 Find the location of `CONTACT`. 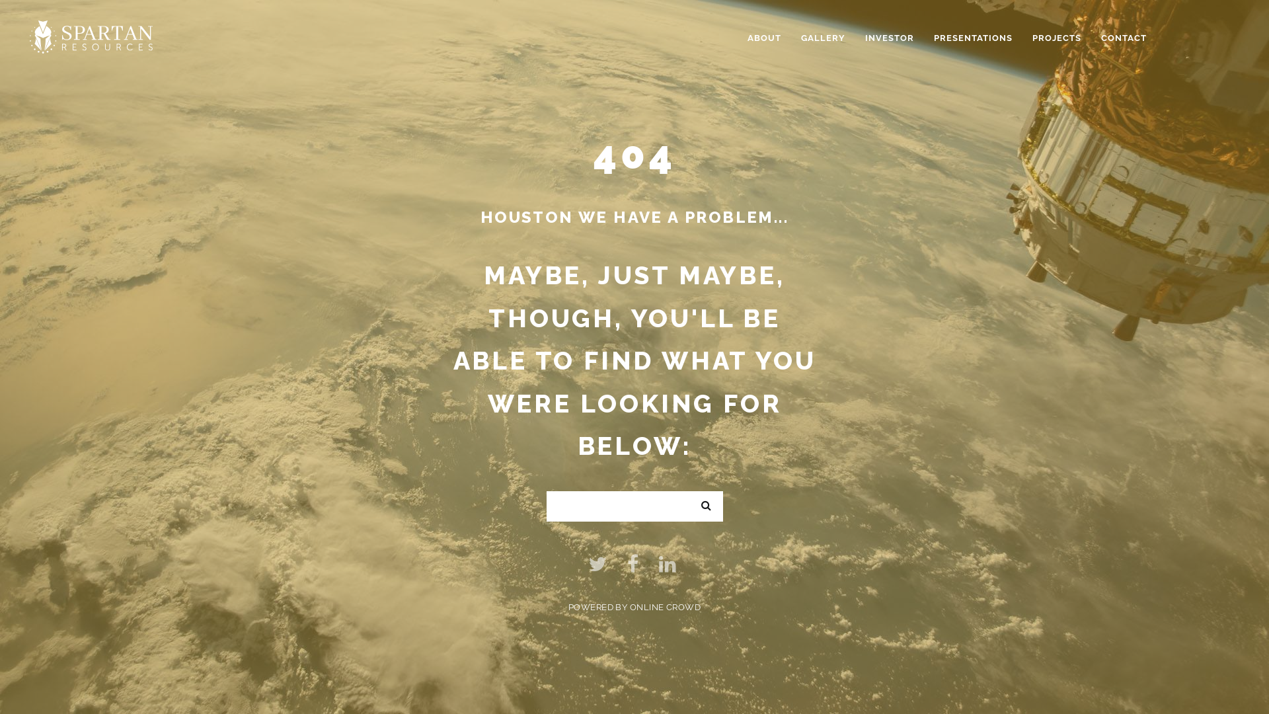

CONTACT is located at coordinates (1124, 38).